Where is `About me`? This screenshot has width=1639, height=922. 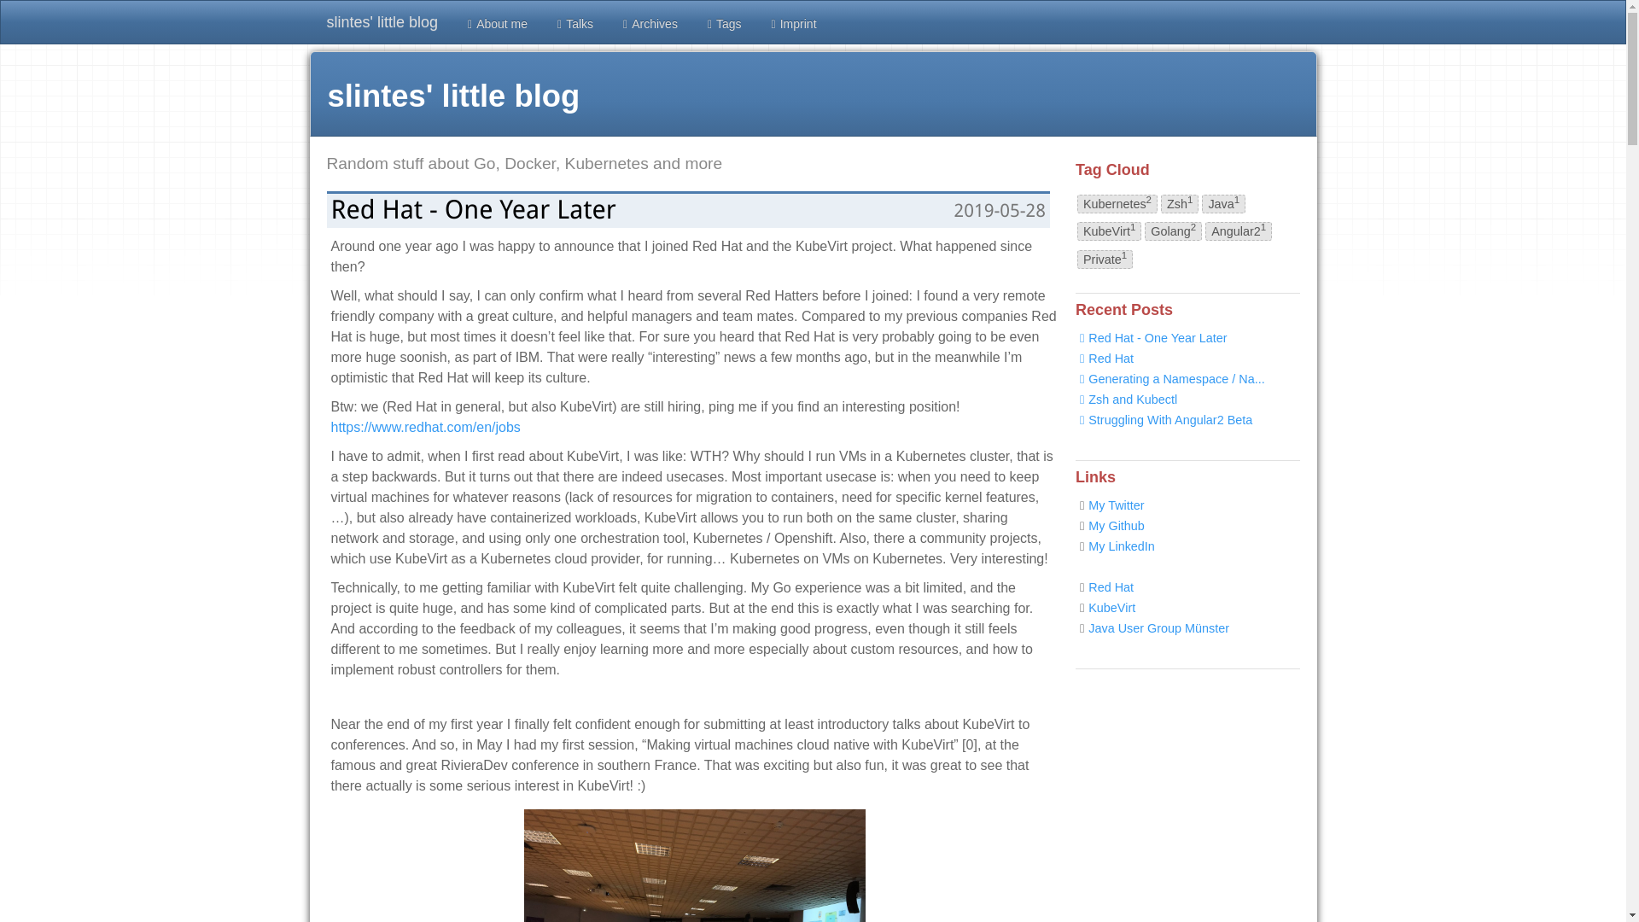
About me is located at coordinates (495, 22).